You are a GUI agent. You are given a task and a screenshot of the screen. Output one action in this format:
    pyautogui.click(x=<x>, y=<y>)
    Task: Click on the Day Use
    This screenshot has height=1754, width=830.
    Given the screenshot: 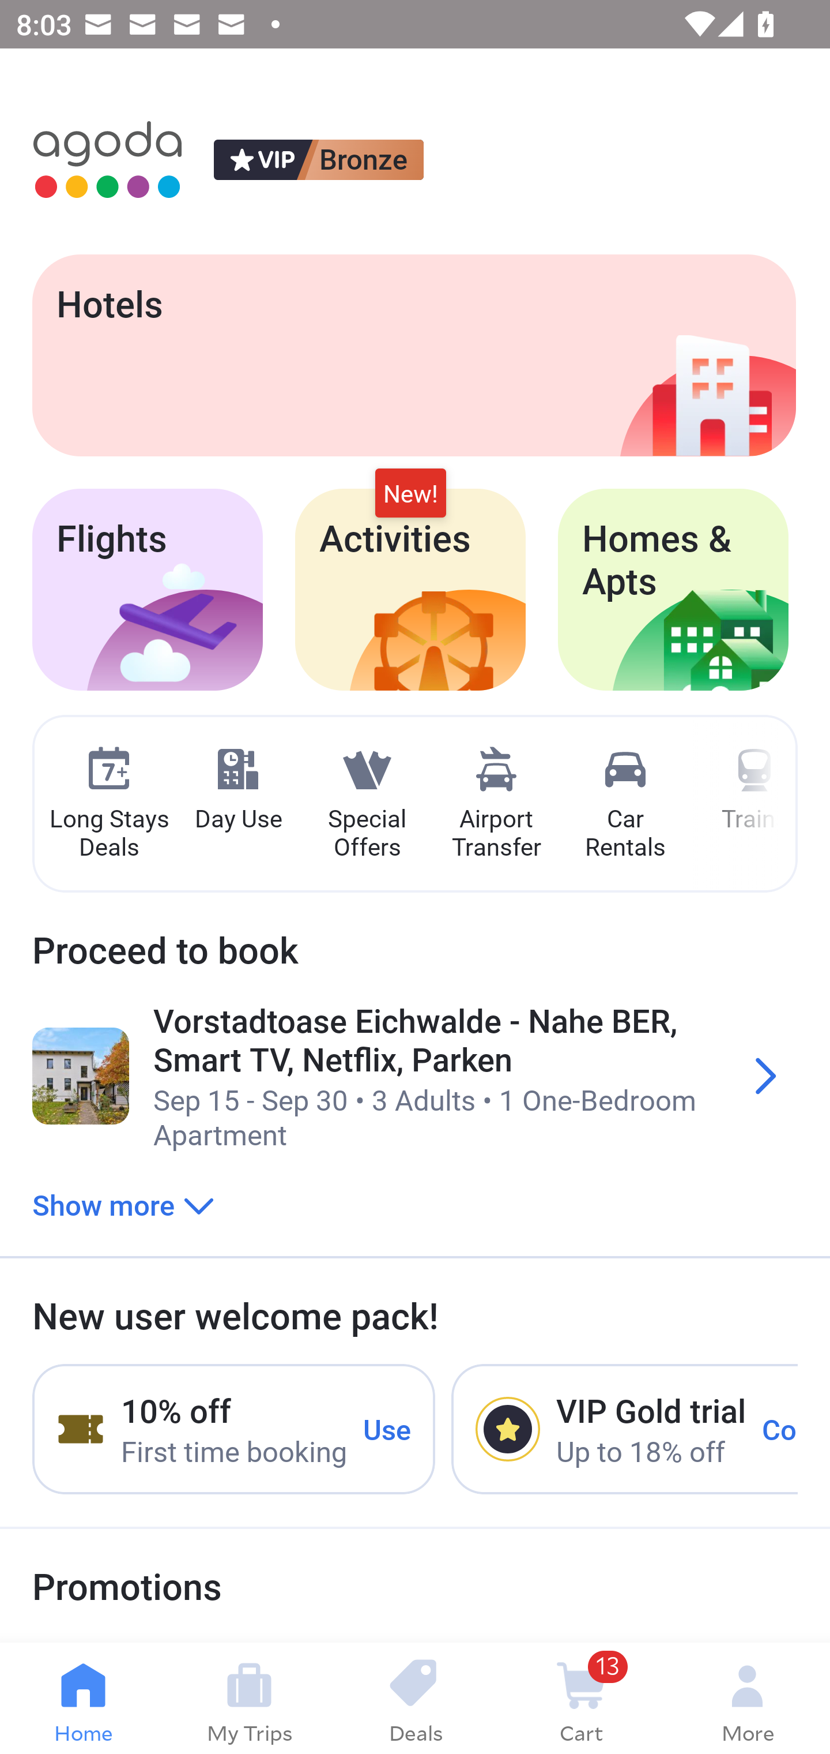 What is the action you would take?
    pyautogui.click(x=238, y=790)
    